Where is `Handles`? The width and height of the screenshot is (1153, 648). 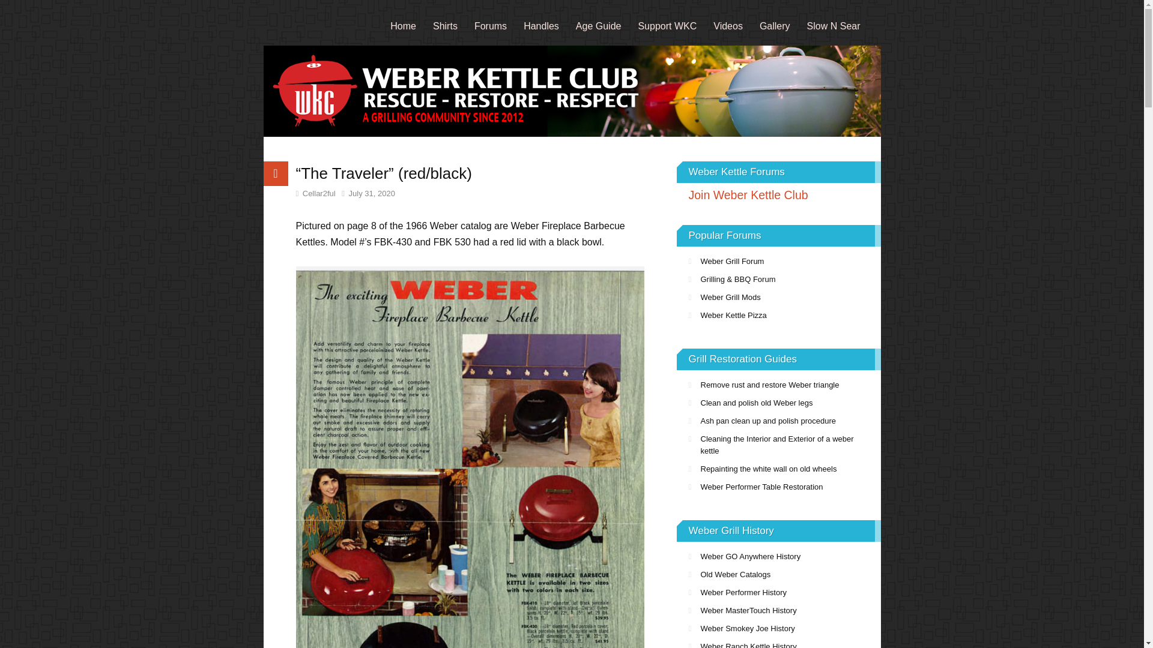
Handles is located at coordinates (541, 25).